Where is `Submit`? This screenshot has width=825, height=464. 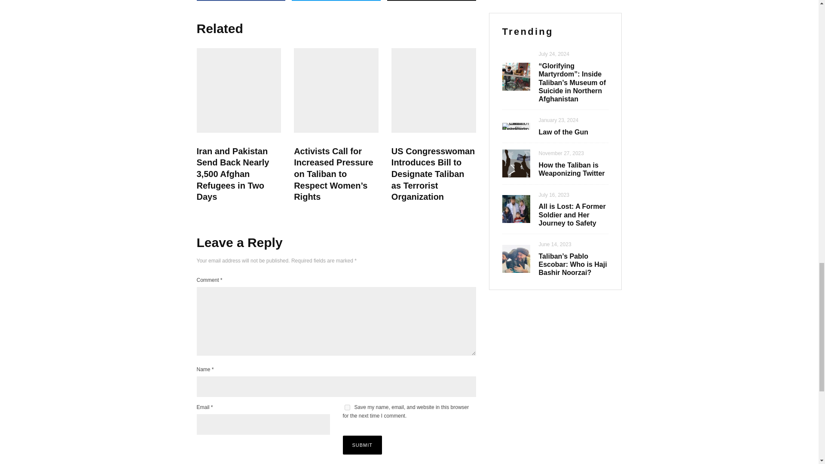
Submit is located at coordinates (363, 445).